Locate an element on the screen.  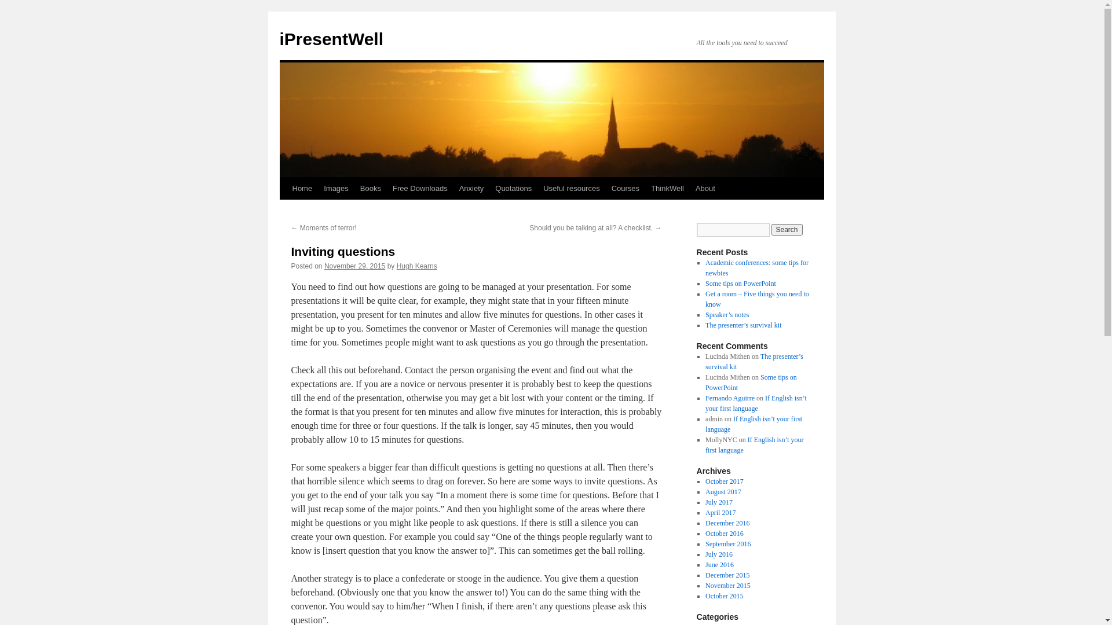
October 2016 is located at coordinates (725, 534).